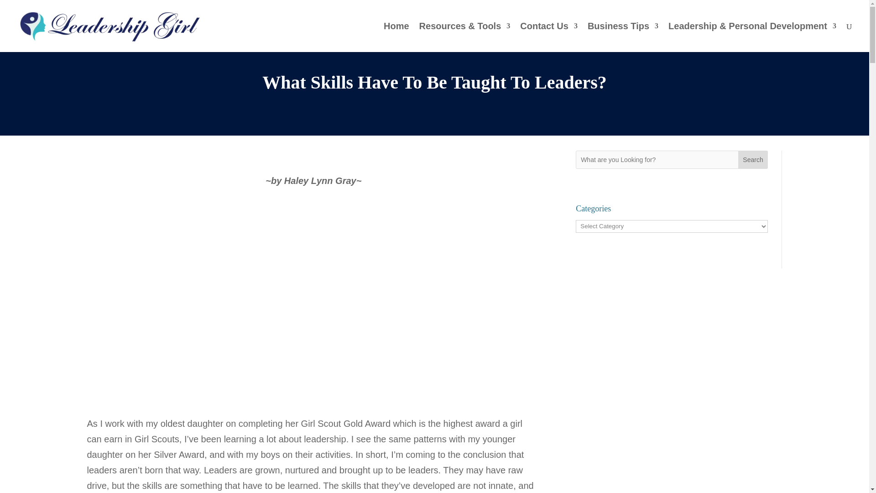  Describe the element at coordinates (753, 160) in the screenshot. I see `Search` at that location.